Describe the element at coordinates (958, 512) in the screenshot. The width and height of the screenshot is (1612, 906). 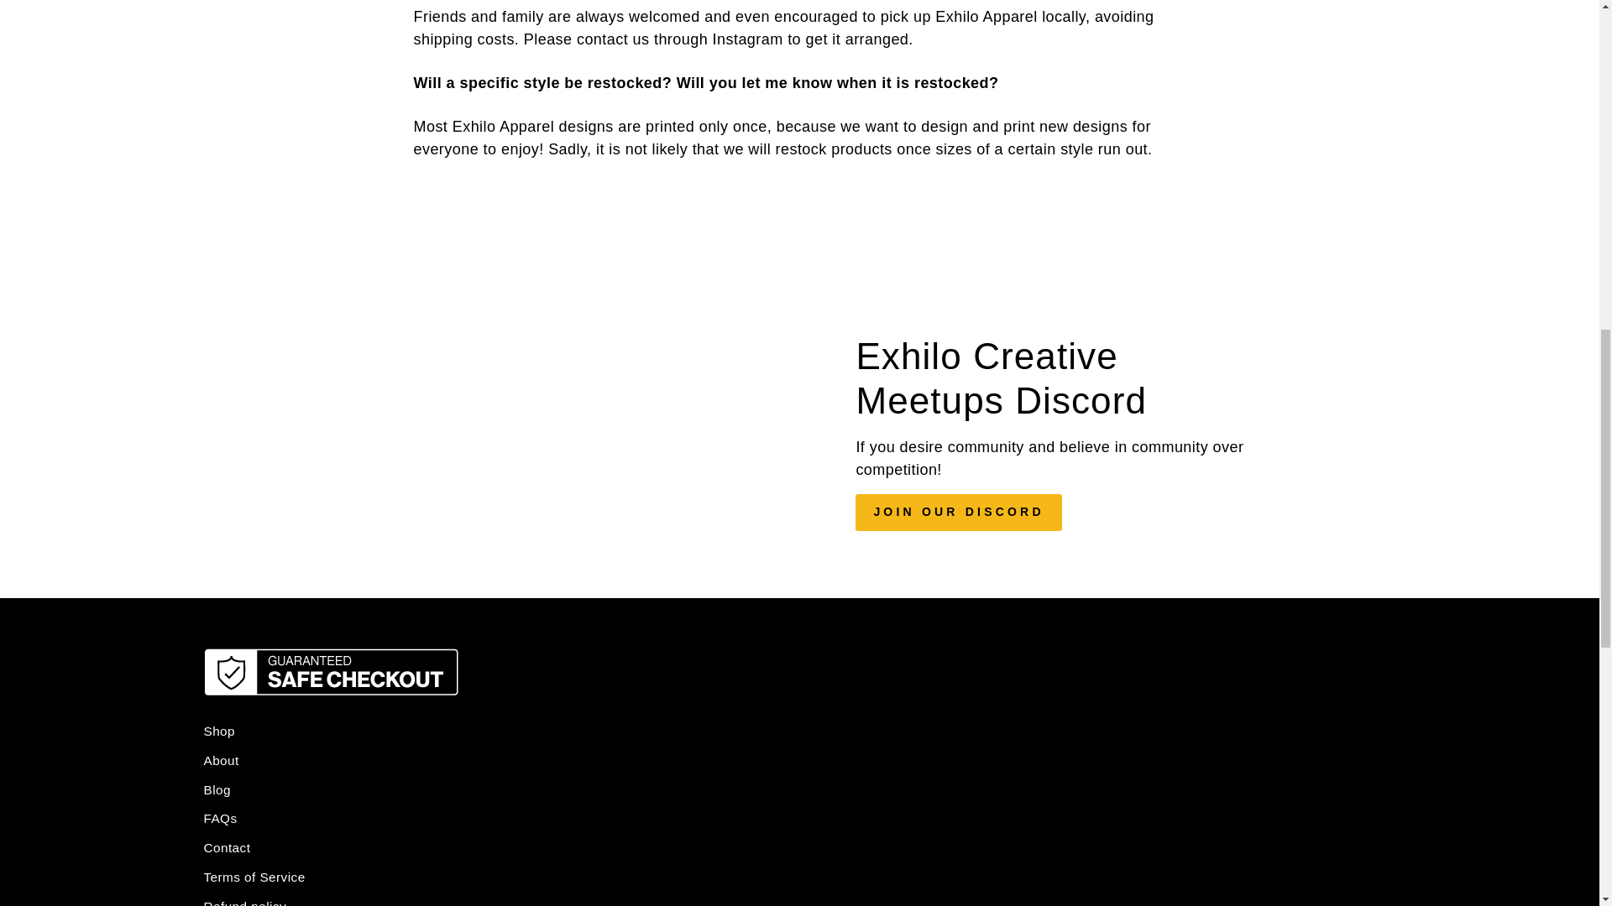
I see `JOIN OUR DISCORD` at that location.